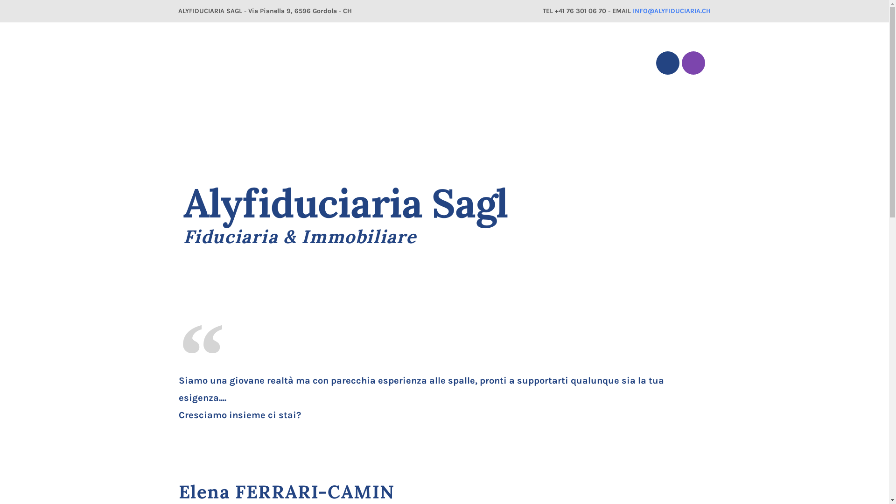 Image resolution: width=896 pixels, height=504 pixels. Describe the element at coordinates (668, 63) in the screenshot. I see `Facebook` at that location.